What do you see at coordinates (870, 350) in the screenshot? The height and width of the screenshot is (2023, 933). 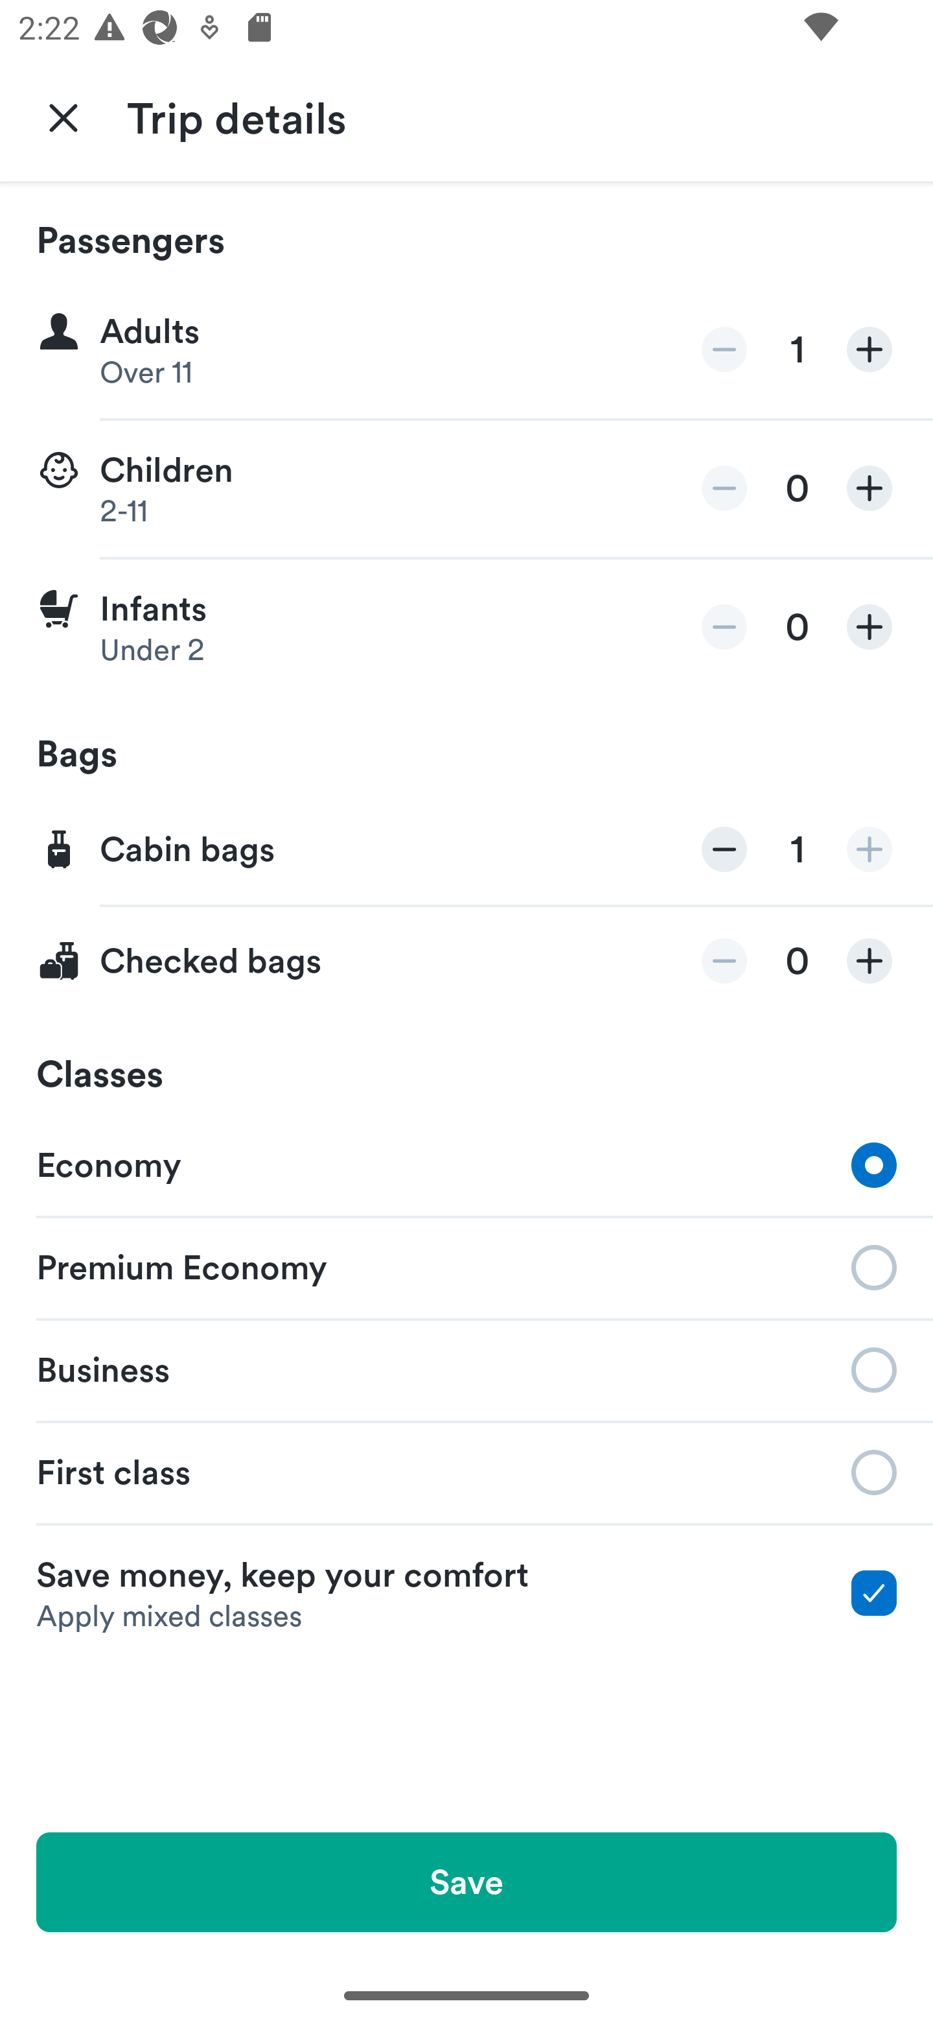 I see `Add` at bounding box center [870, 350].